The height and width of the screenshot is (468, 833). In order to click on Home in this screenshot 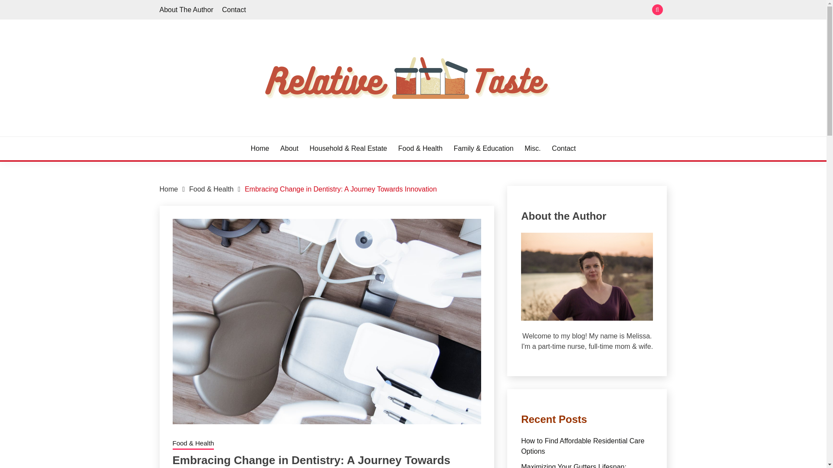, I will do `click(259, 148)`.